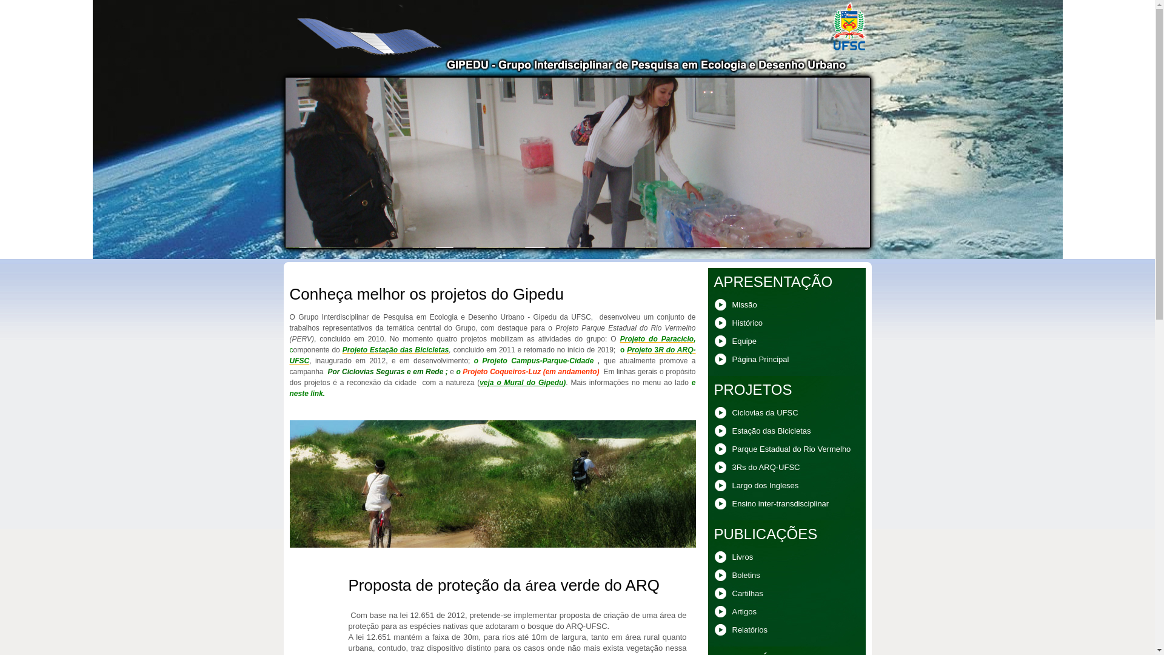 This screenshot has width=1164, height=655. I want to click on Projeto do Paraciclo, so click(657, 339).